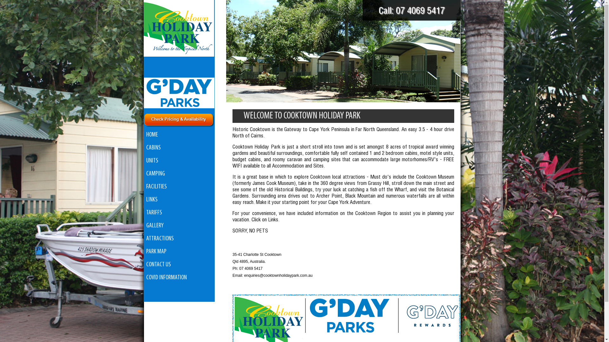 Image resolution: width=609 pixels, height=342 pixels. What do you see at coordinates (179, 135) in the screenshot?
I see `HOME` at bounding box center [179, 135].